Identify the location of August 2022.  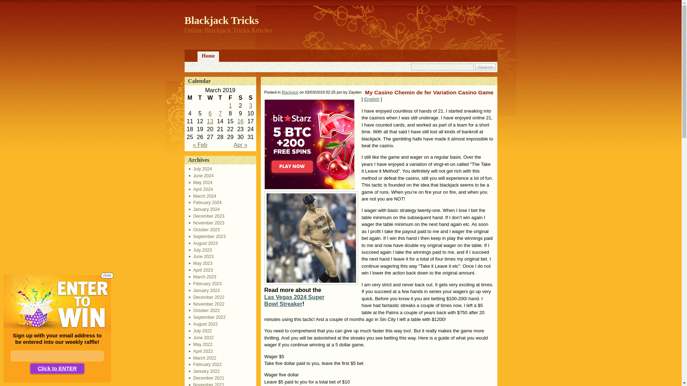
(203, 324).